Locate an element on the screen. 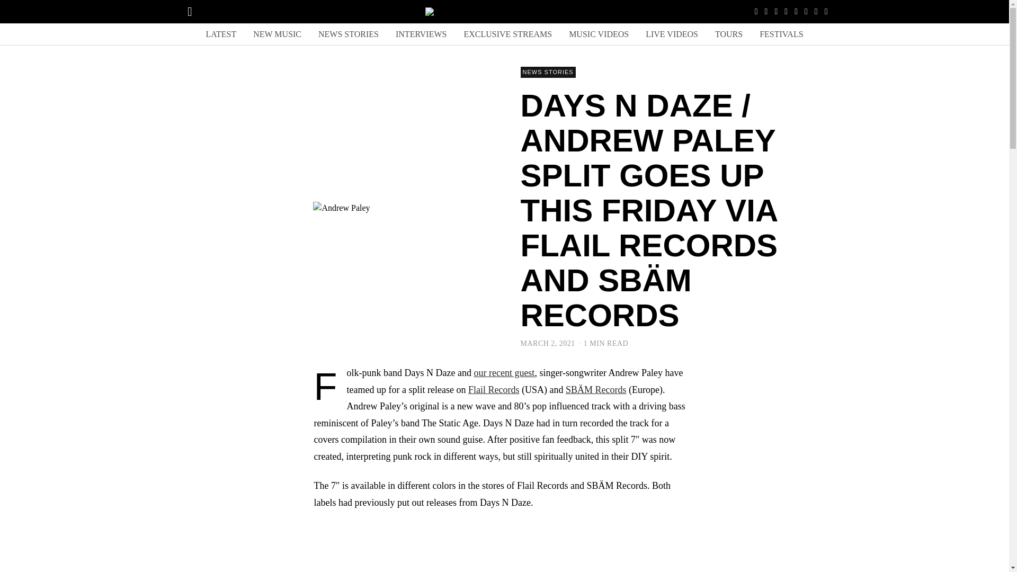  NEWS STORIES is located at coordinates (548, 72).